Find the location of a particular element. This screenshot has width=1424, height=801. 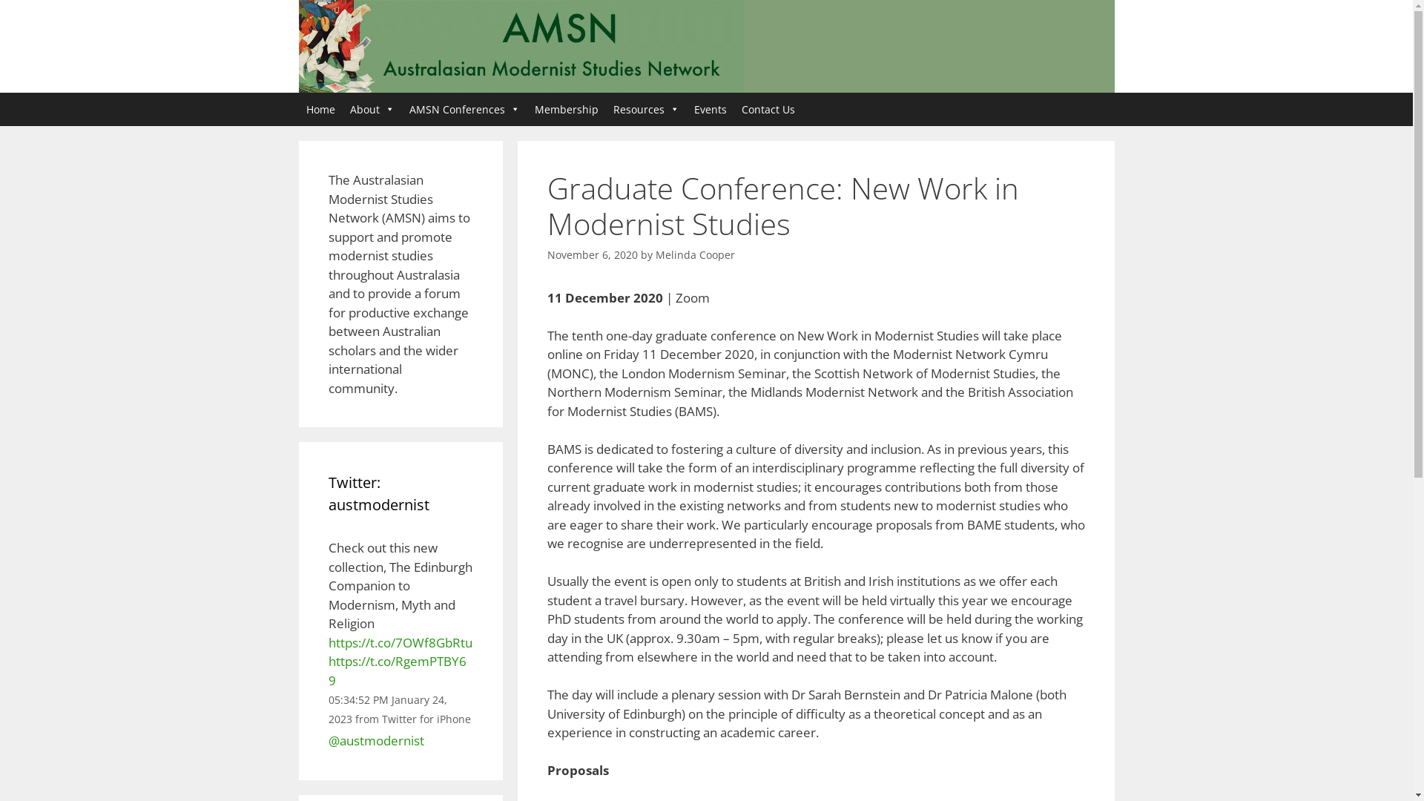

November 6, 2020 is located at coordinates (593, 255).